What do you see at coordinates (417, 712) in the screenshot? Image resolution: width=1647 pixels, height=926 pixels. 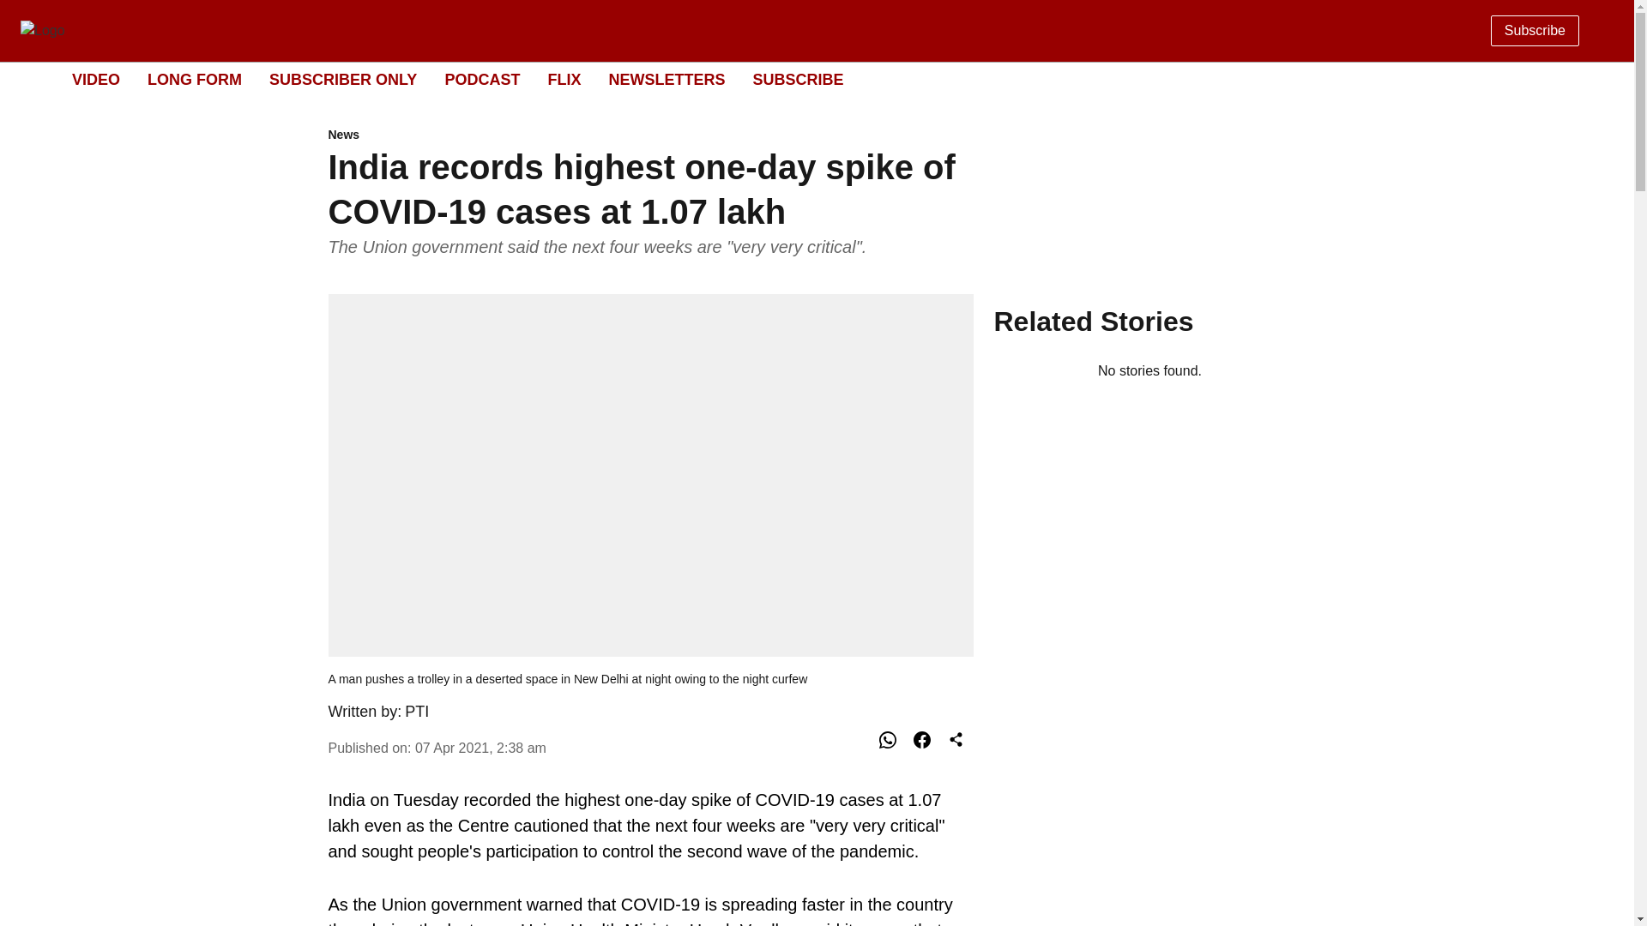 I see `PTI` at bounding box center [417, 712].